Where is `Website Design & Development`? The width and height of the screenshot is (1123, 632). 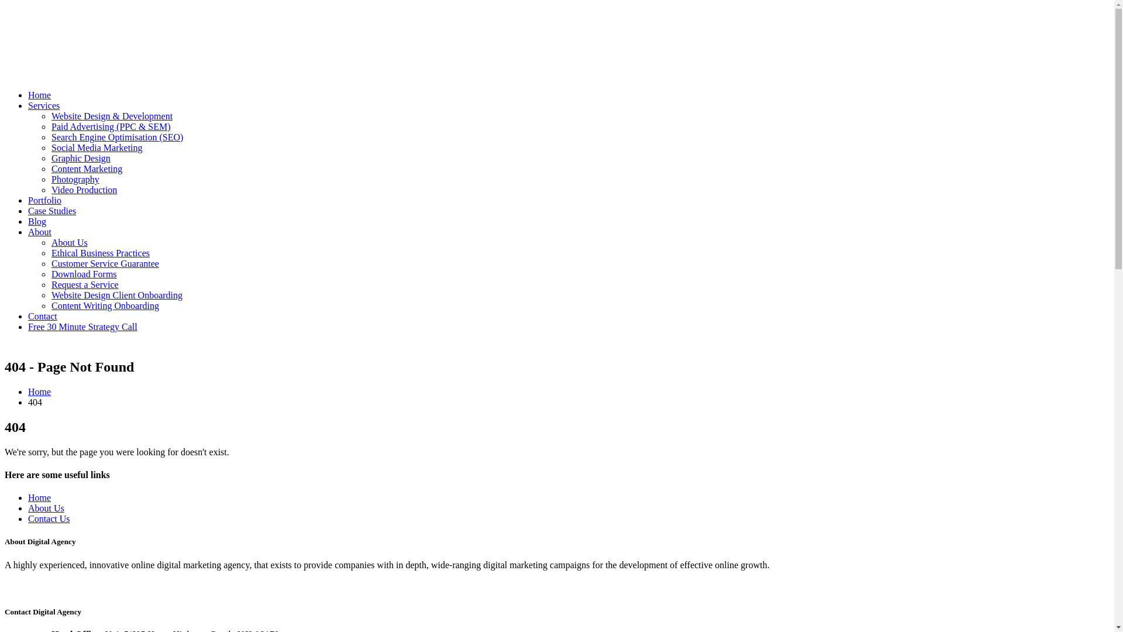 Website Design & Development is located at coordinates (112, 116).